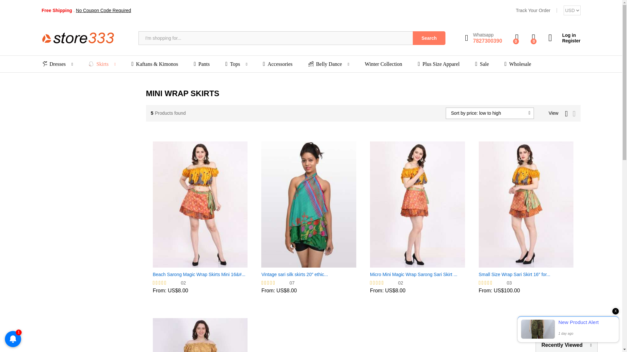 This screenshot has height=352, width=627. What do you see at coordinates (533, 10) in the screenshot?
I see `Track Your Order` at bounding box center [533, 10].